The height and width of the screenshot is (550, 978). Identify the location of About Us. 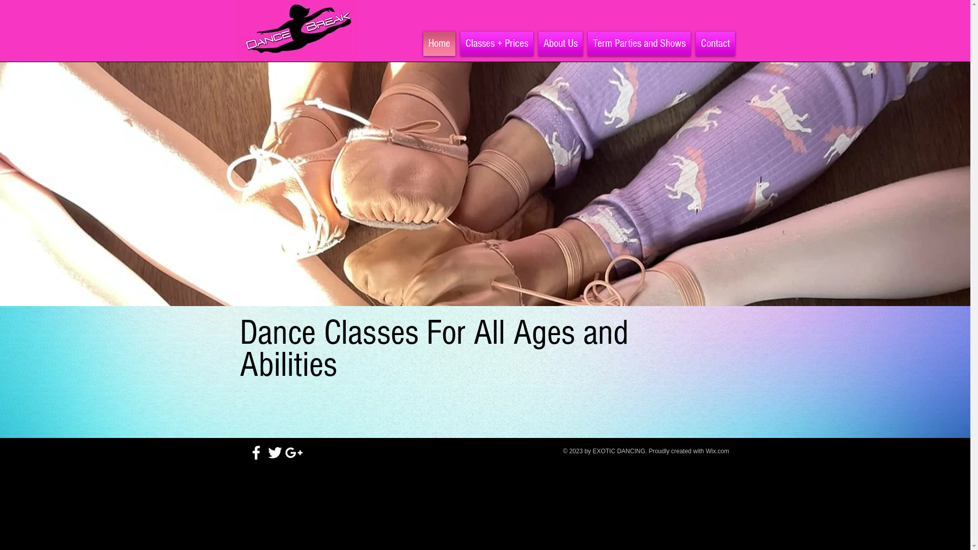
(560, 44).